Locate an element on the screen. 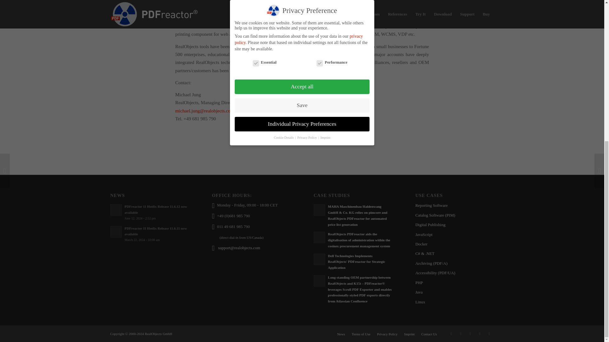 The height and width of the screenshot is (342, 609). Youtube is located at coordinates (480, 334).